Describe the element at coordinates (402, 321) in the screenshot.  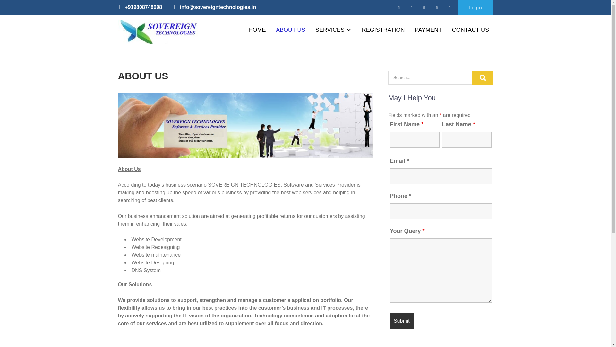
I see `Submit` at that location.